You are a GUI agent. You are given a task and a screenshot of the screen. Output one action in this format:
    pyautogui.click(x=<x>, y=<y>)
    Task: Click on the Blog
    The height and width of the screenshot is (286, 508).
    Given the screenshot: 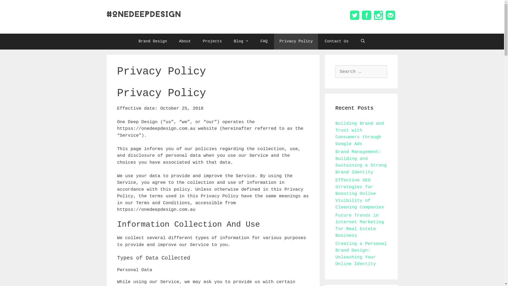 What is the action you would take?
    pyautogui.click(x=241, y=41)
    